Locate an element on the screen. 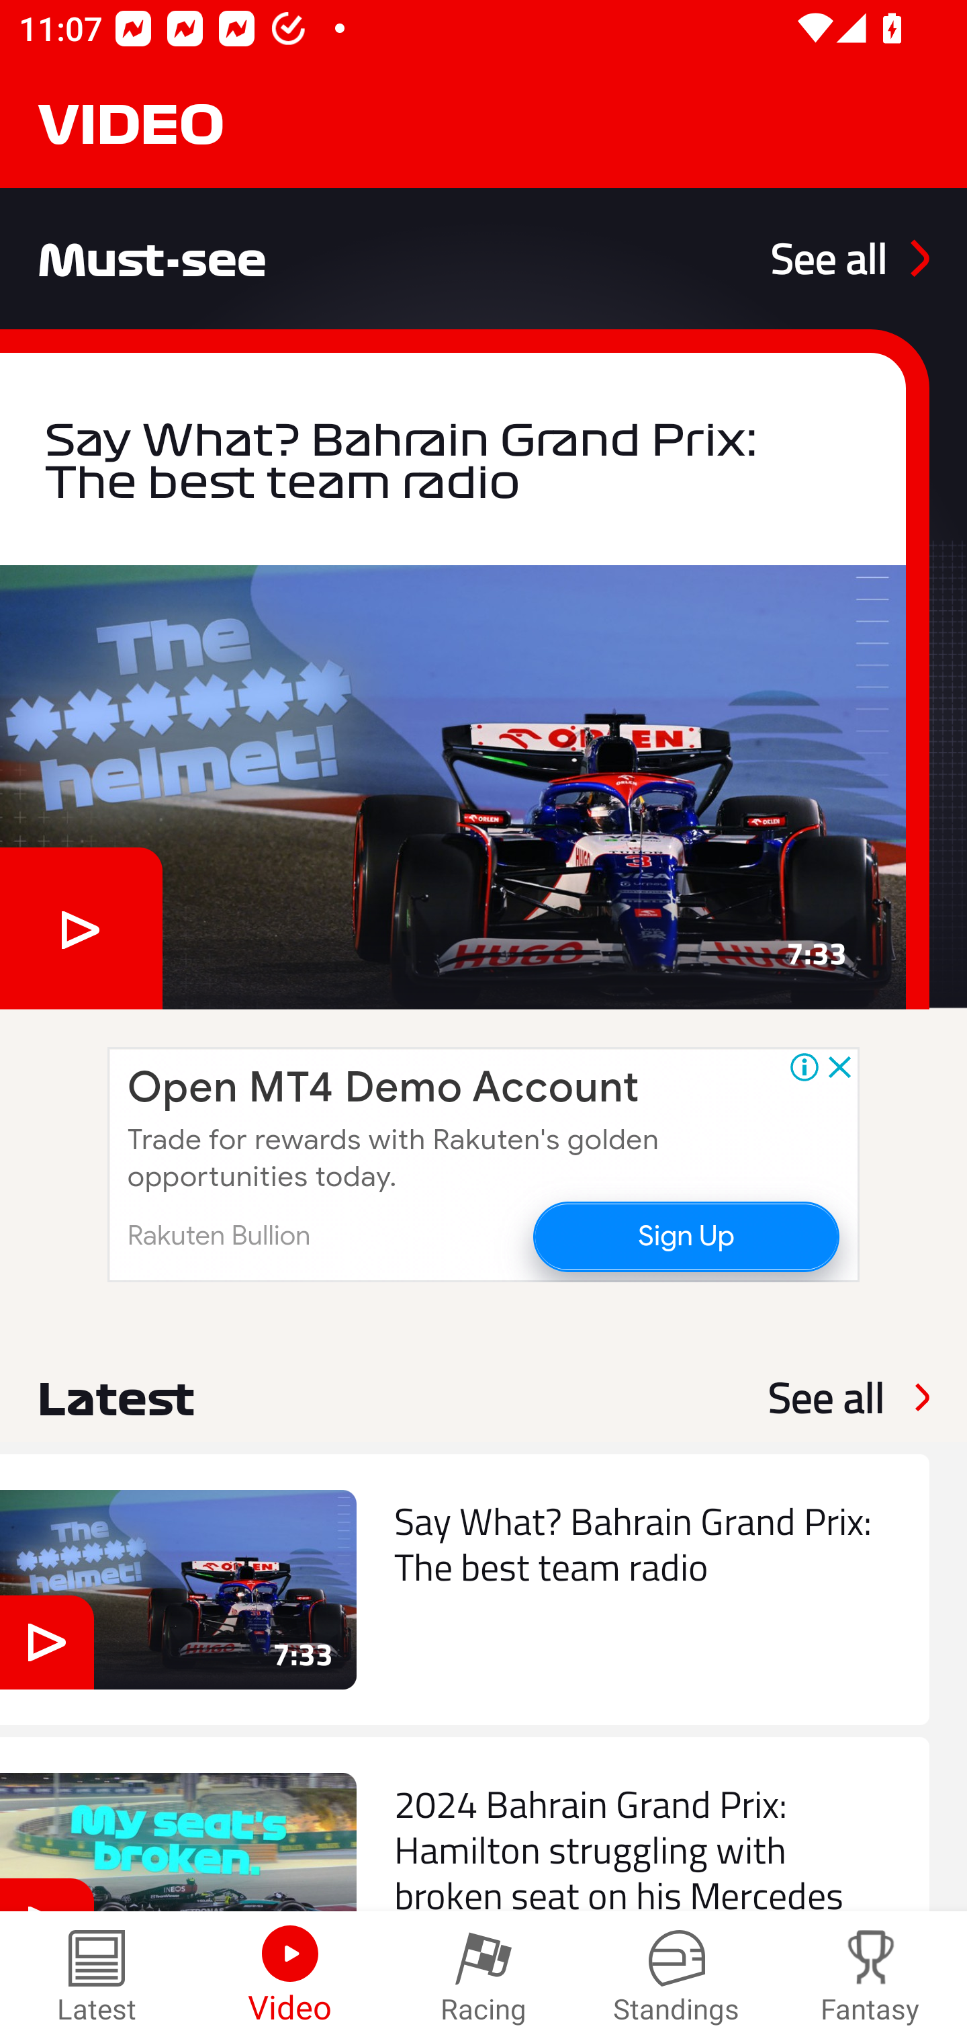  Sign Up is located at coordinates (685, 1235).